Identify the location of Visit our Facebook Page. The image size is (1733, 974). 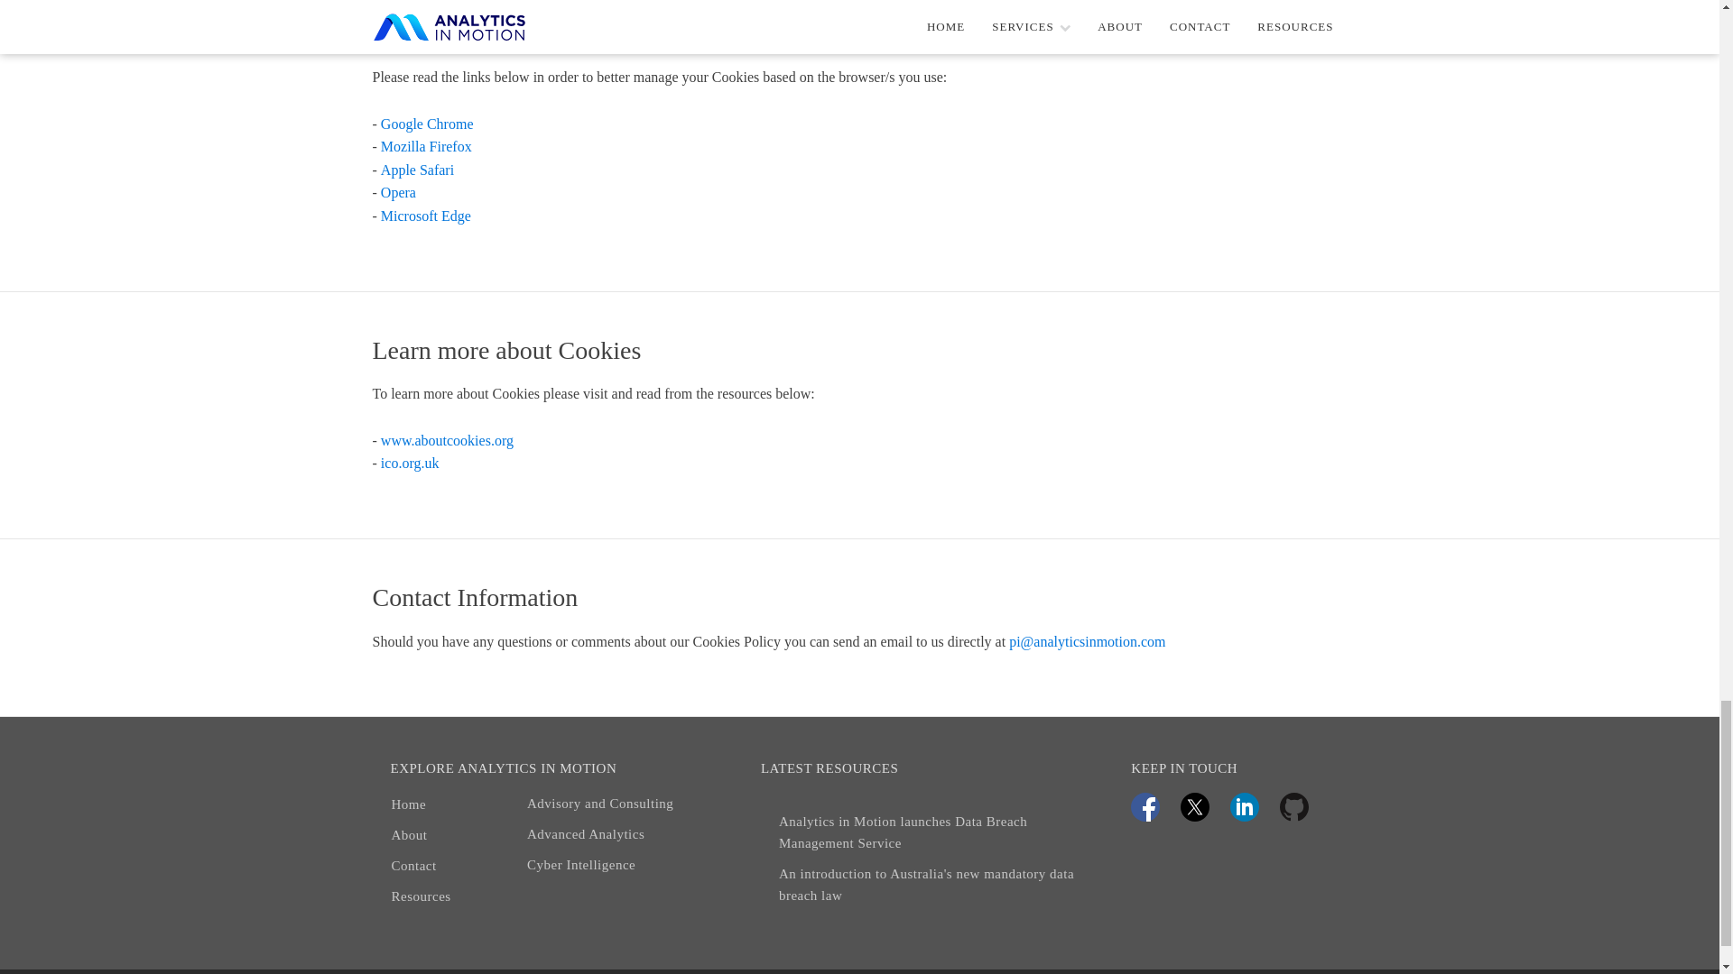
(1145, 807).